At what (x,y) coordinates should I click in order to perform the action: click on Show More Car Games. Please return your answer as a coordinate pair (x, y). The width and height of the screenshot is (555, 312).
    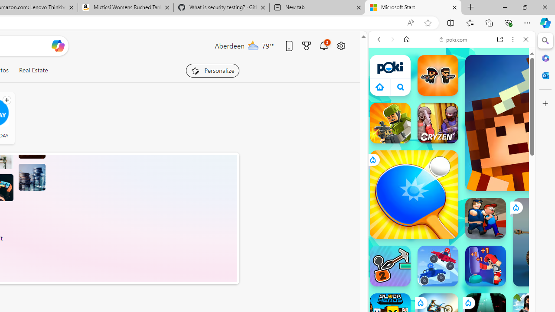
    Looking at the image, I should click on (505, 205).